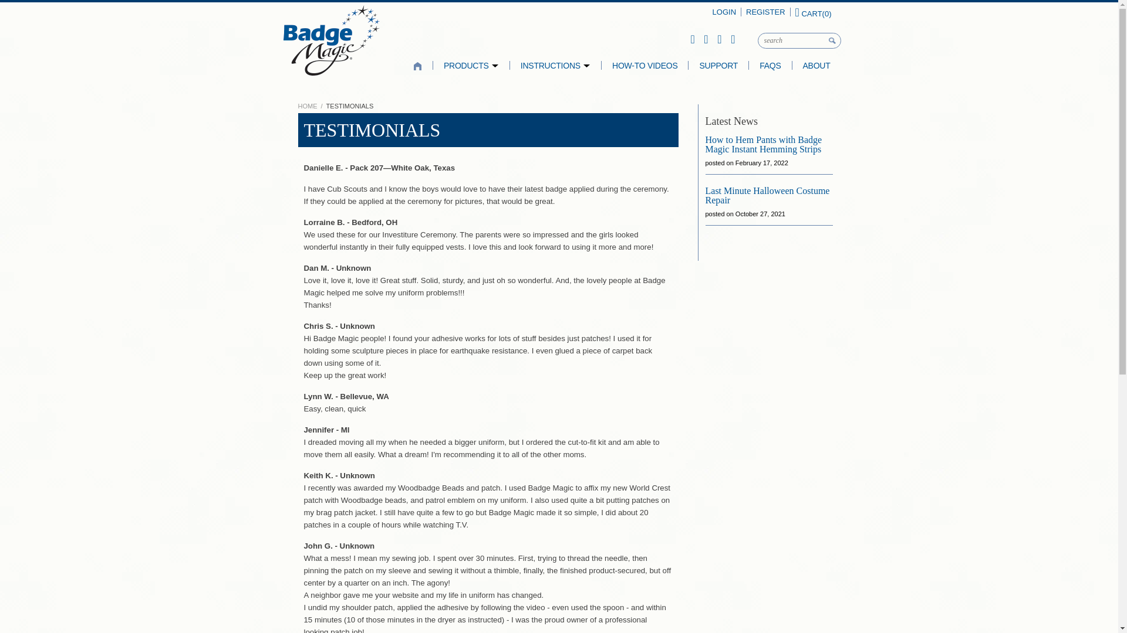 The width and height of the screenshot is (1127, 633). What do you see at coordinates (691, 39) in the screenshot?
I see `Join Badge Magic on Facebook` at bounding box center [691, 39].